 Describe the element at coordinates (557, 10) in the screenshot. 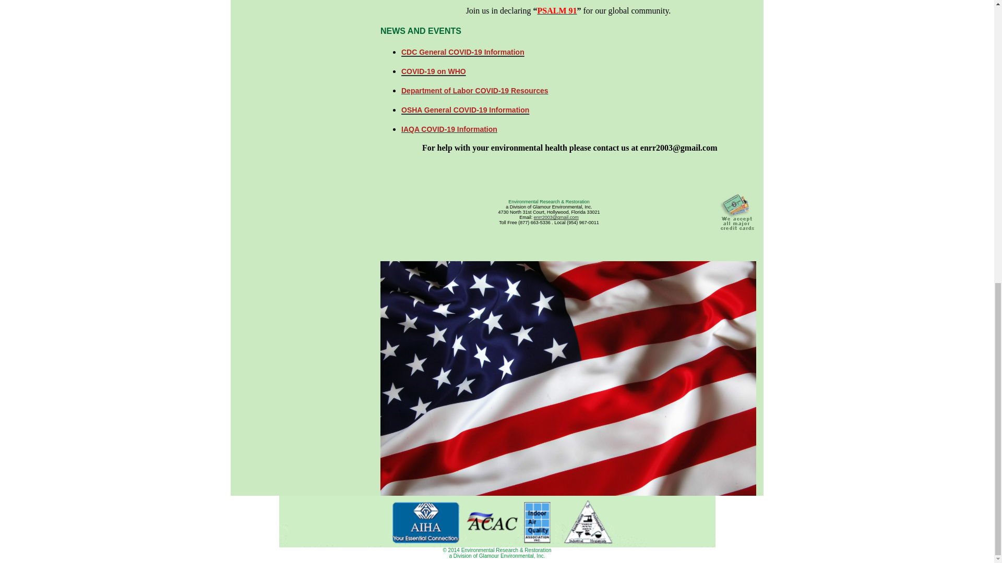

I see `PSALM 91` at that location.